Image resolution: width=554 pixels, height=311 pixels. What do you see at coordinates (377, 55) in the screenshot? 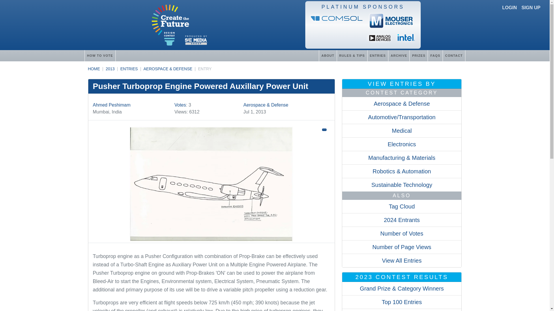
I see `ENTRIES` at bounding box center [377, 55].